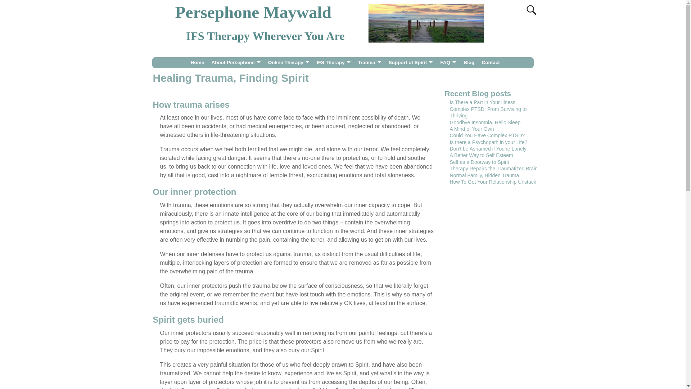  Describe the element at coordinates (289, 63) in the screenshot. I see `Online Therapy` at that location.